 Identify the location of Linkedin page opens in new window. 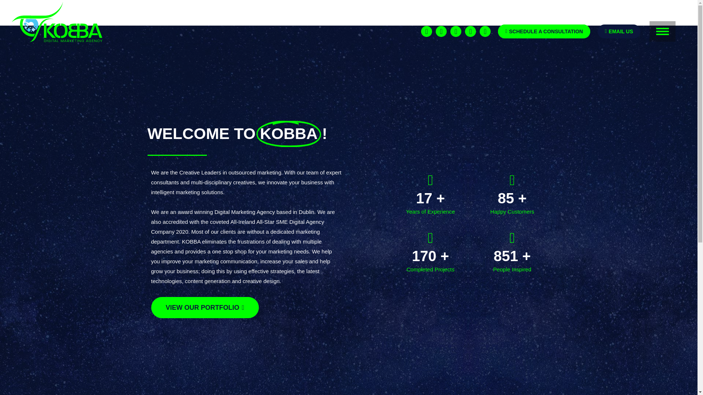
(427, 31).